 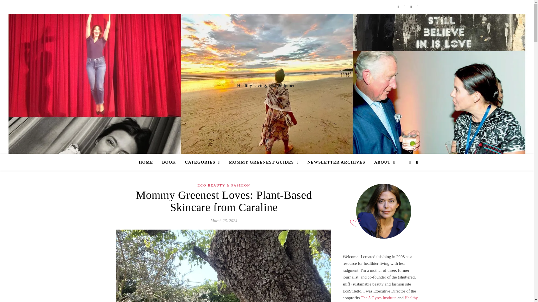 I want to click on MOMMY GREENEST GUIDES, so click(x=263, y=162).